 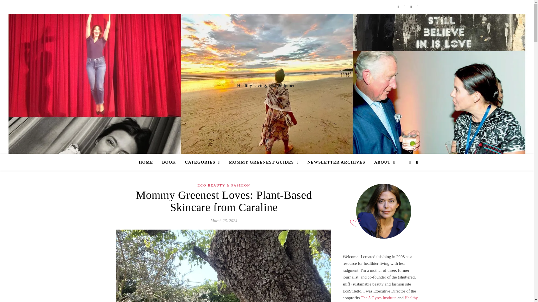 I want to click on MOMMY GREENEST GUIDES, so click(x=263, y=162).